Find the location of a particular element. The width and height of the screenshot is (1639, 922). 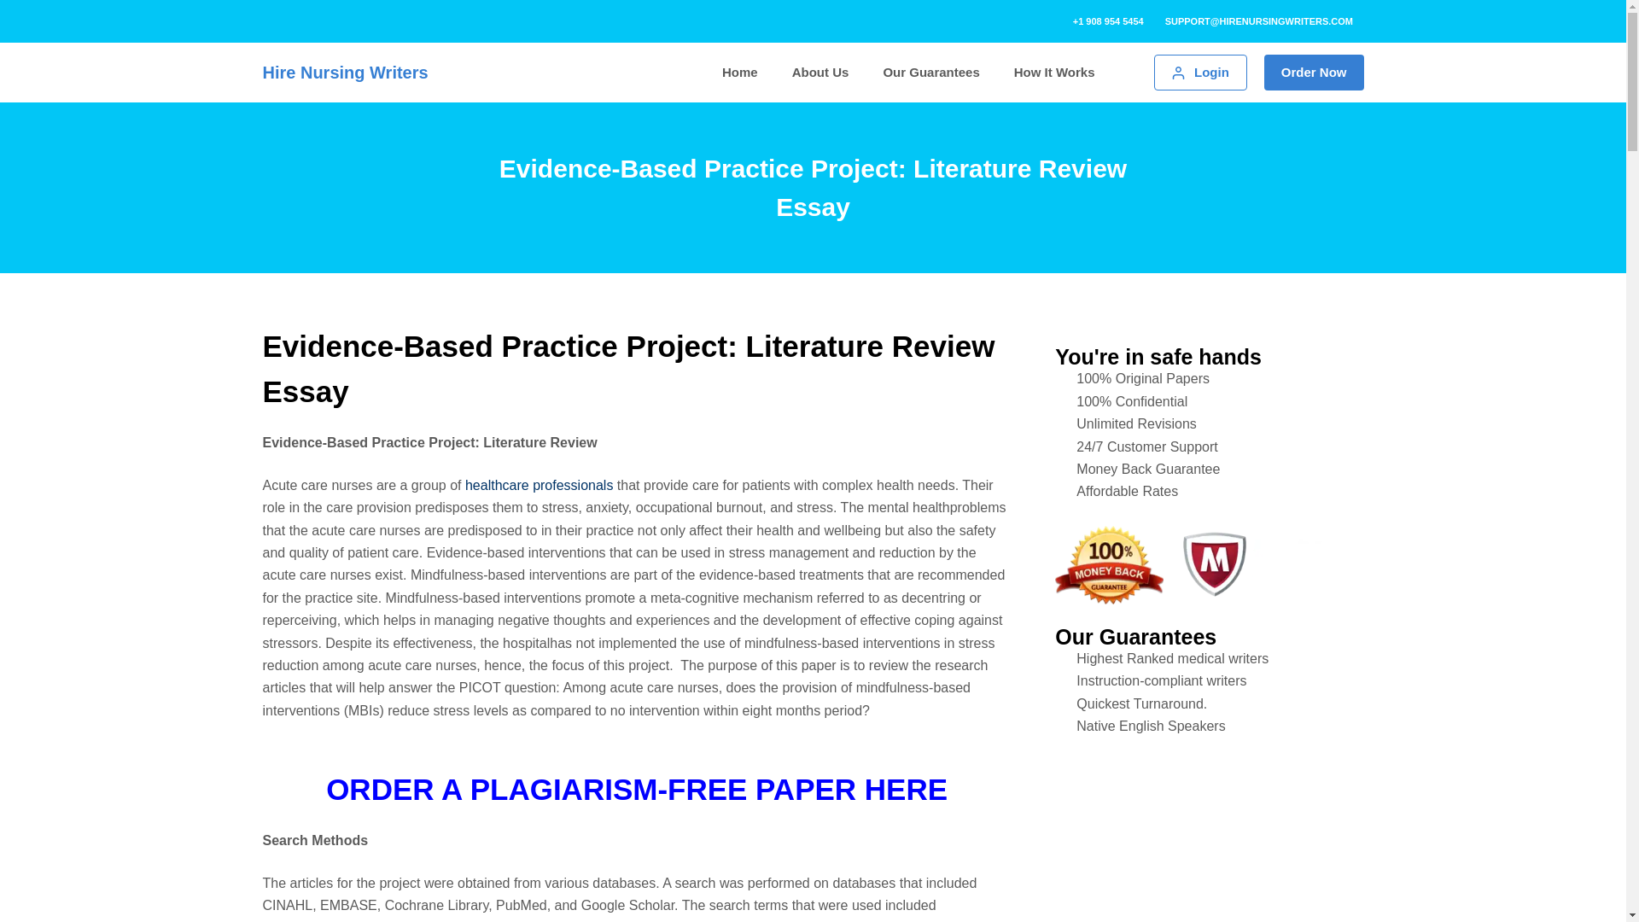

Our Guarantees is located at coordinates (930, 73).